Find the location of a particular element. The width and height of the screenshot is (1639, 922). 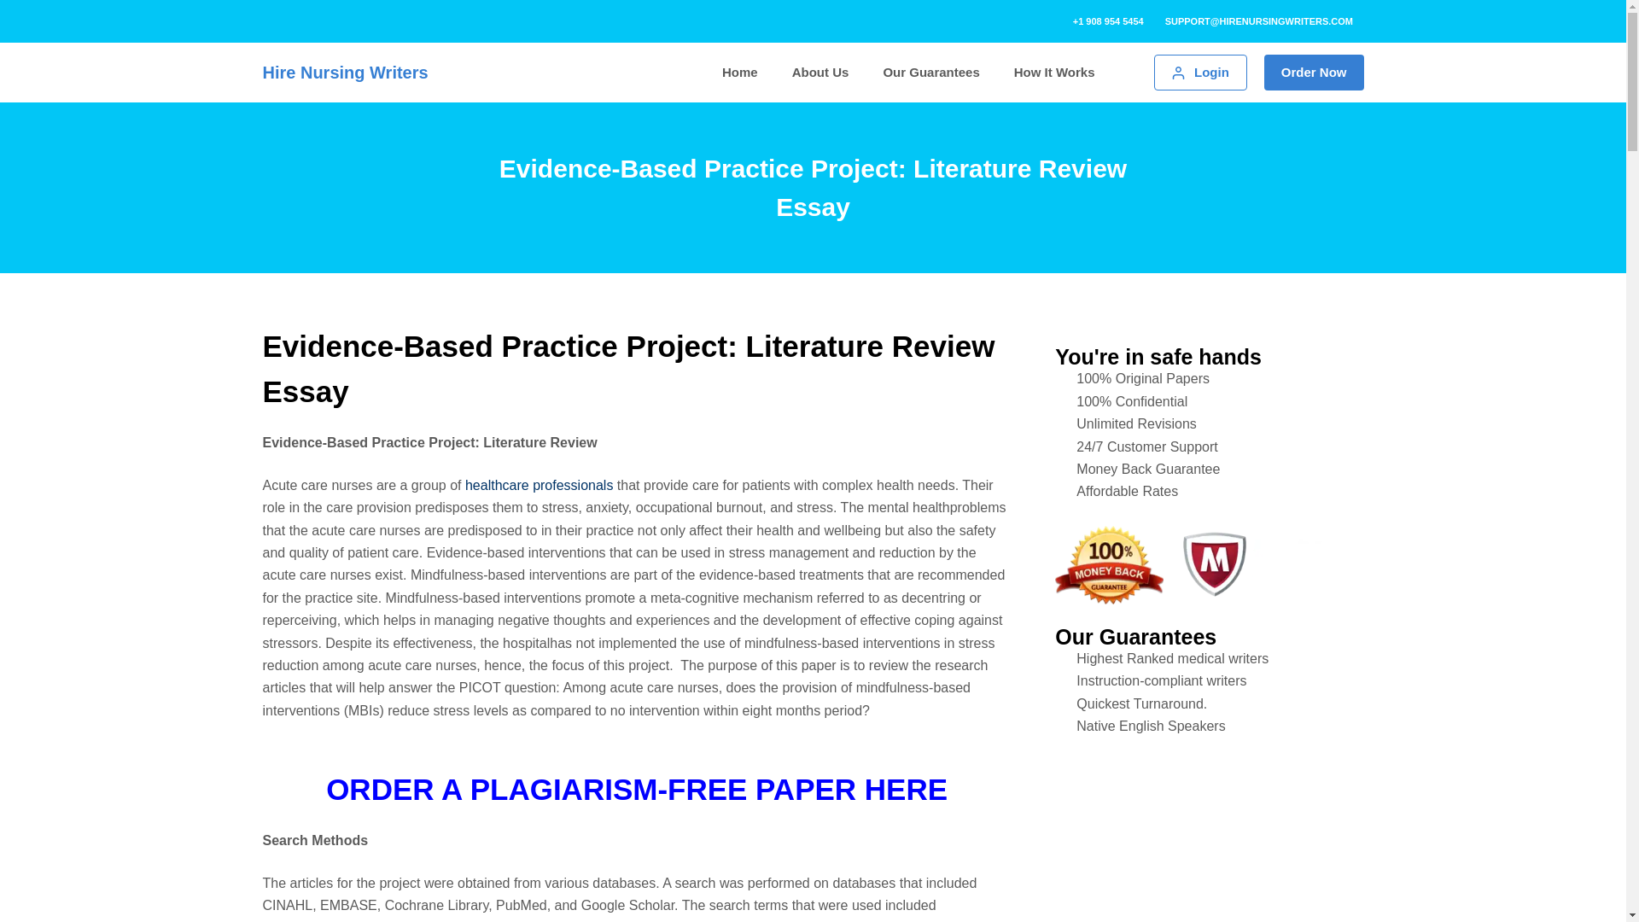

Our Guarantees is located at coordinates (930, 73).